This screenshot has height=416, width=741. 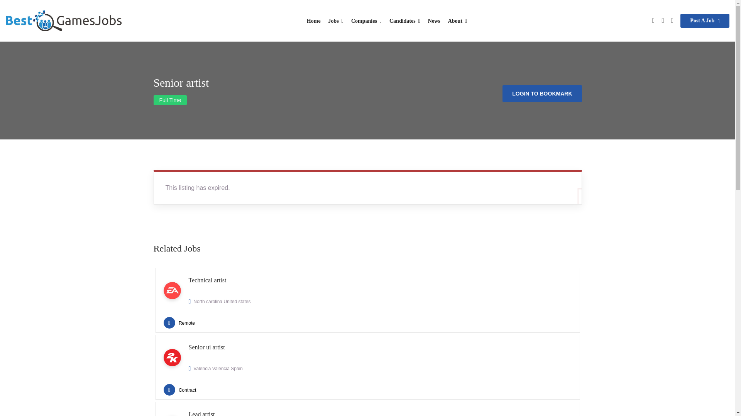 I want to click on News, so click(x=366, y=21).